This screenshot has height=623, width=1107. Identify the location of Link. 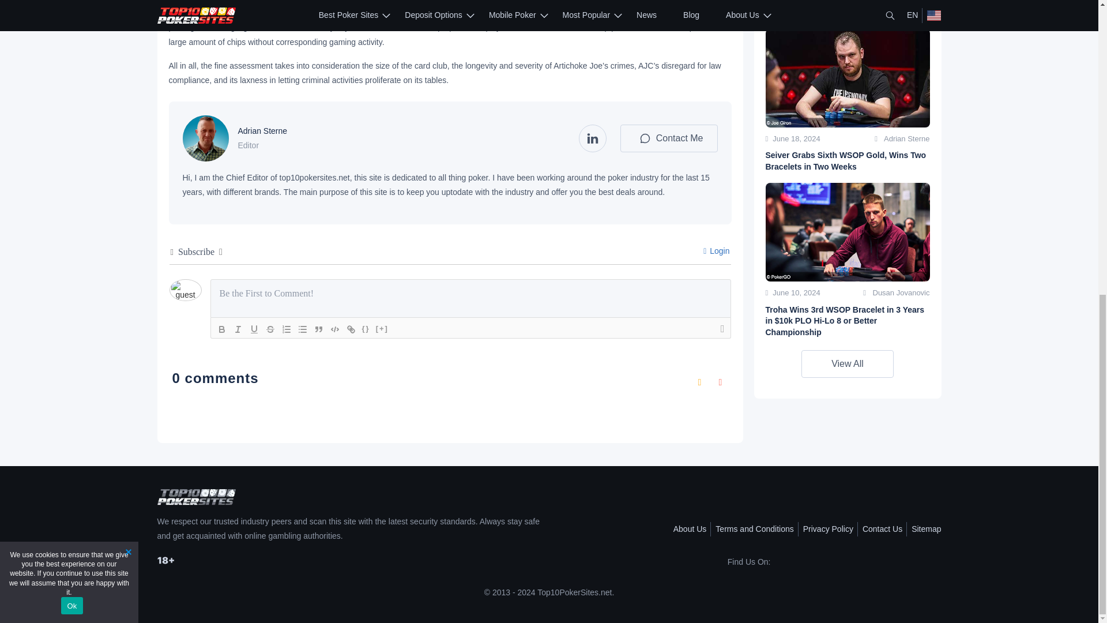
(351, 329).